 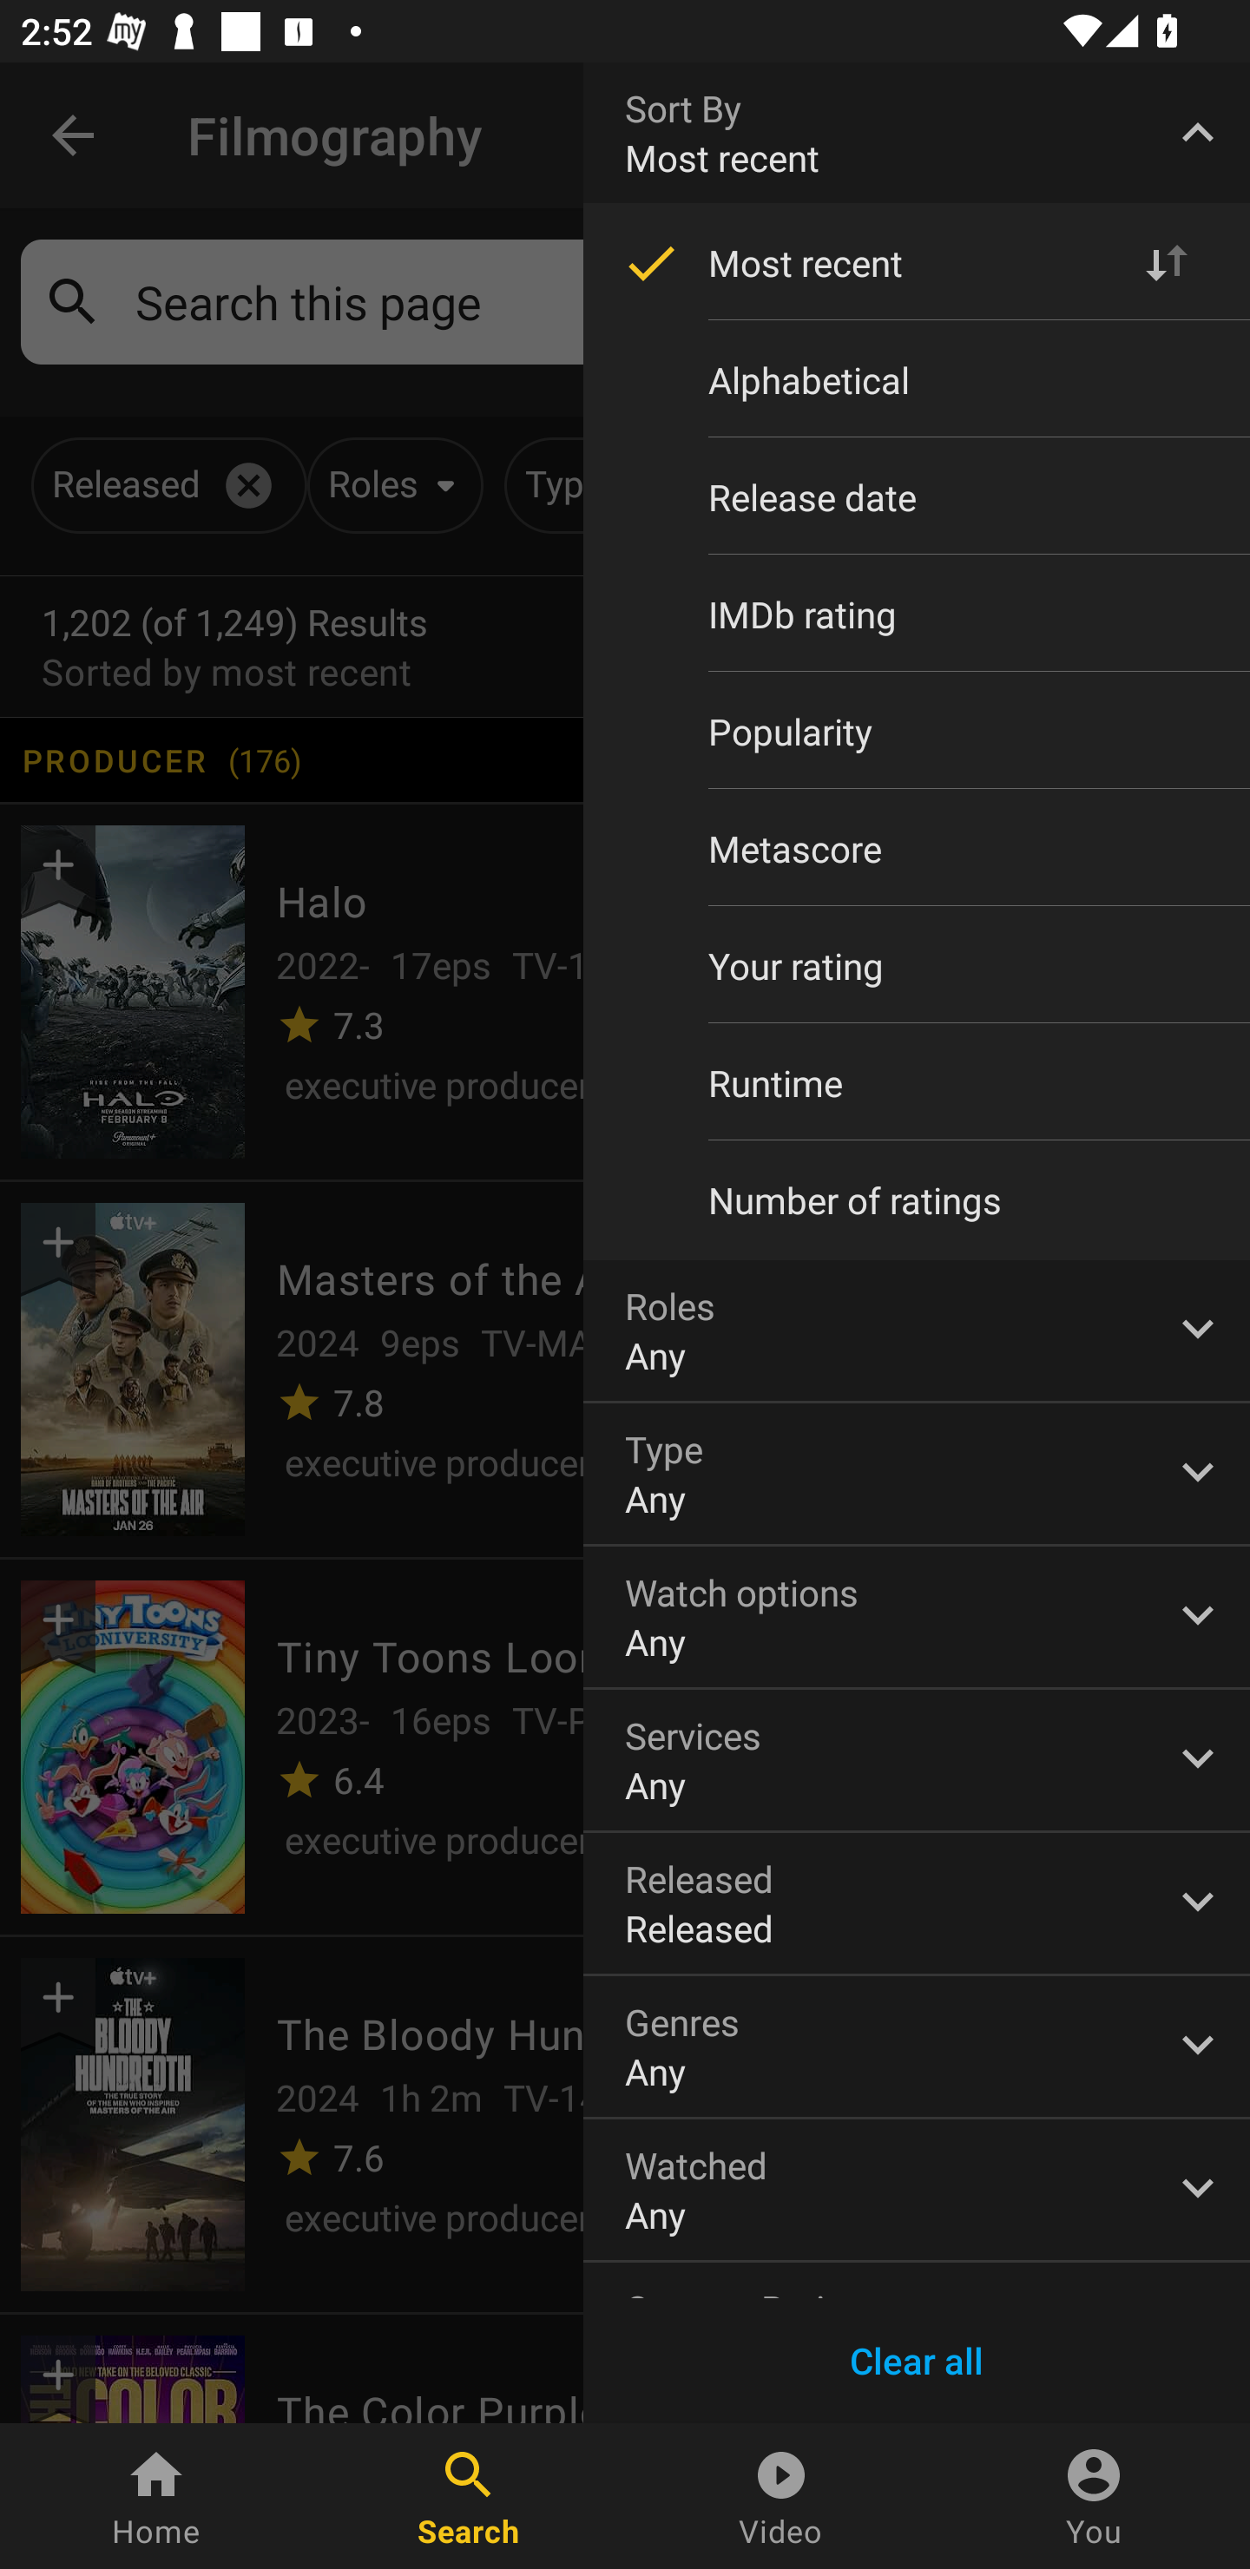 What do you see at coordinates (156, 2496) in the screenshot?
I see `Home` at bounding box center [156, 2496].